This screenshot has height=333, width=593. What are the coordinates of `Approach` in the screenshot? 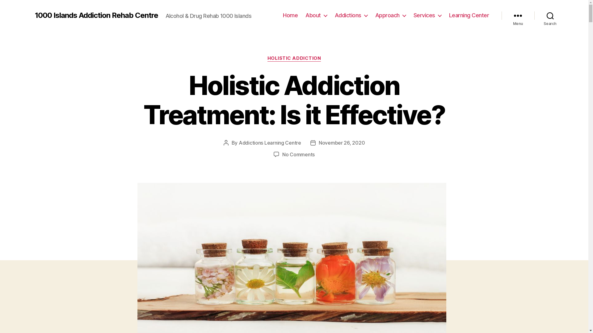 It's located at (390, 15).